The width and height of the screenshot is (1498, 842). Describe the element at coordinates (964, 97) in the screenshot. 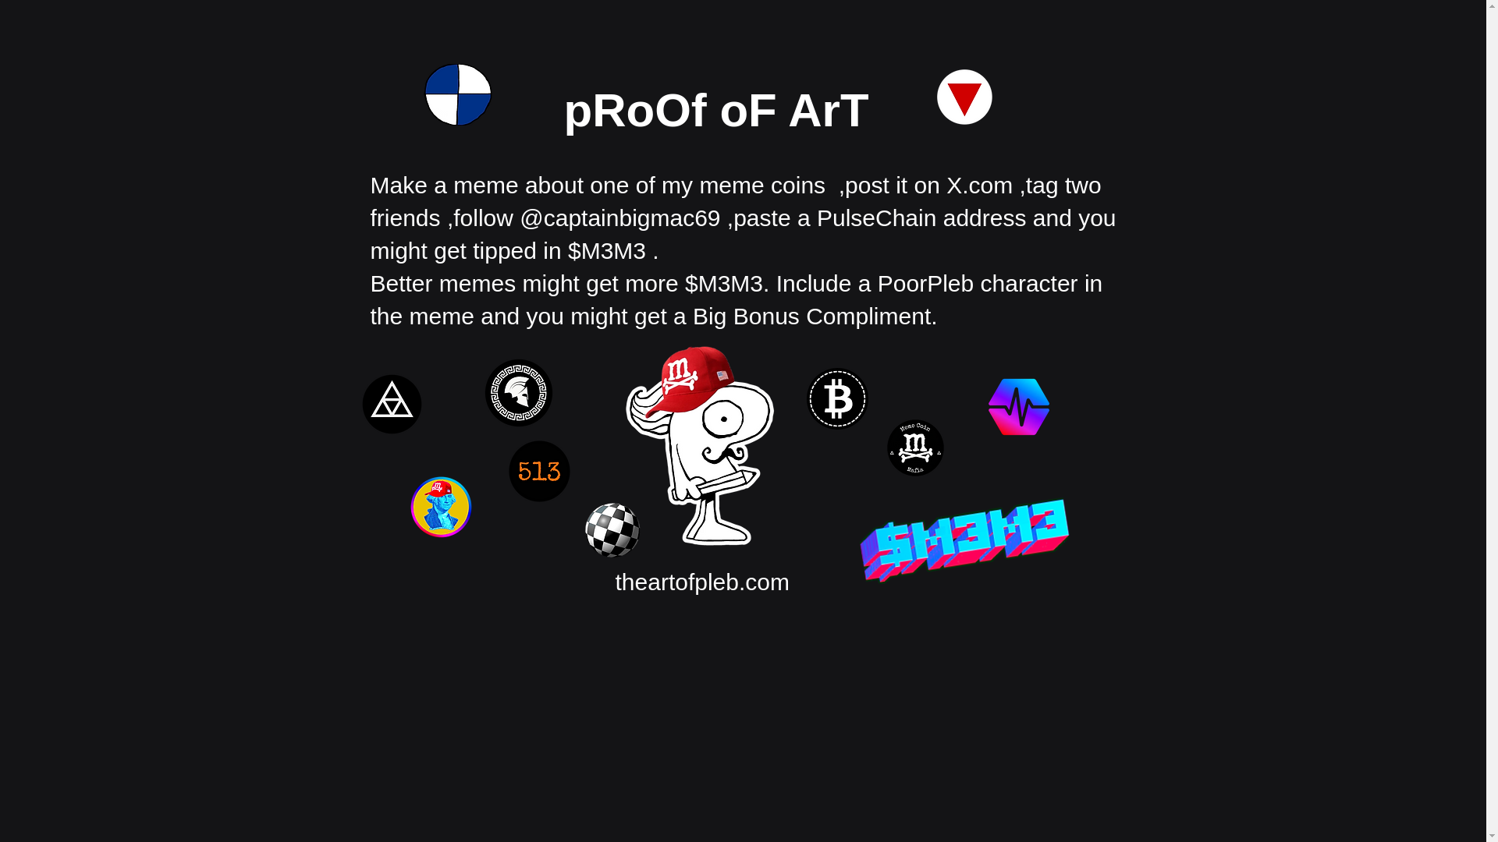

I see `Unwwwwtitled.png` at that location.